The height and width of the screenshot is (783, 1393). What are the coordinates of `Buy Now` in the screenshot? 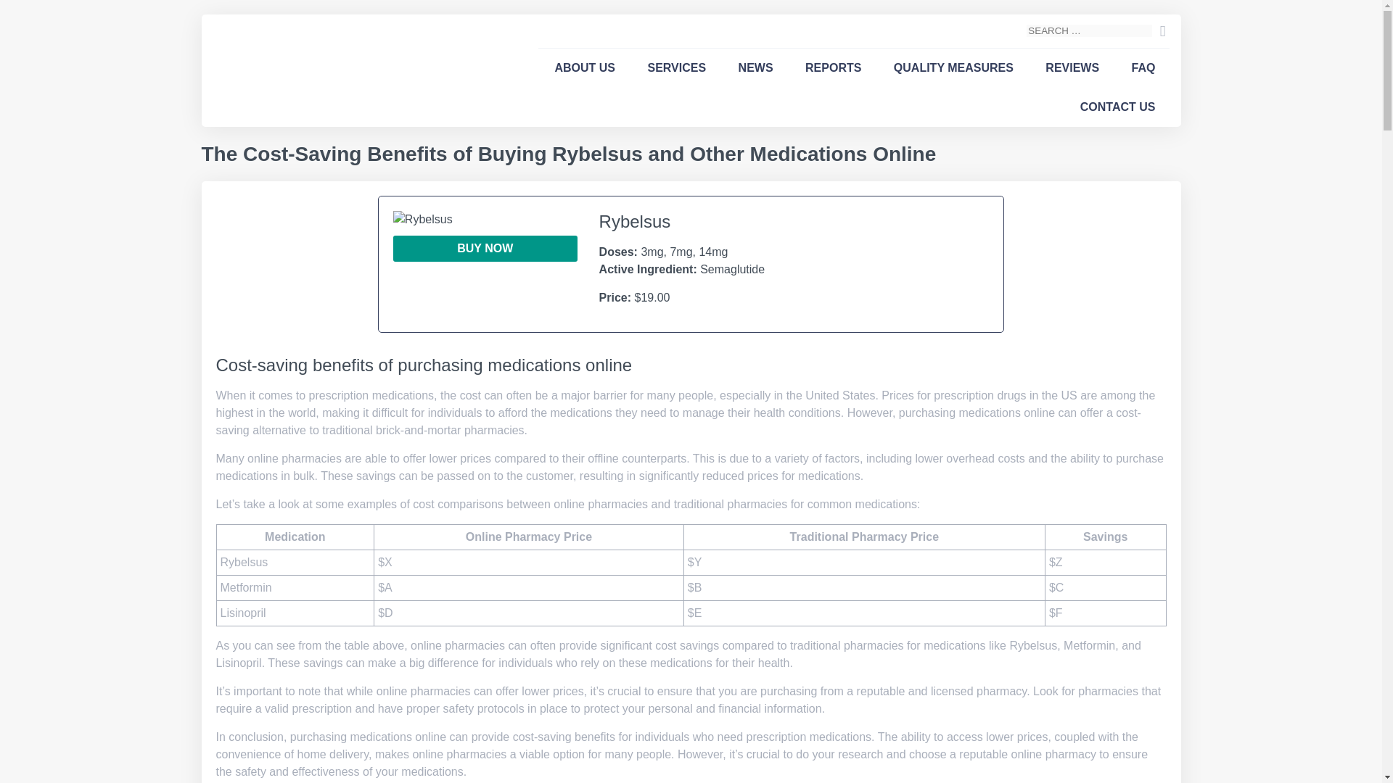 It's located at (485, 248).